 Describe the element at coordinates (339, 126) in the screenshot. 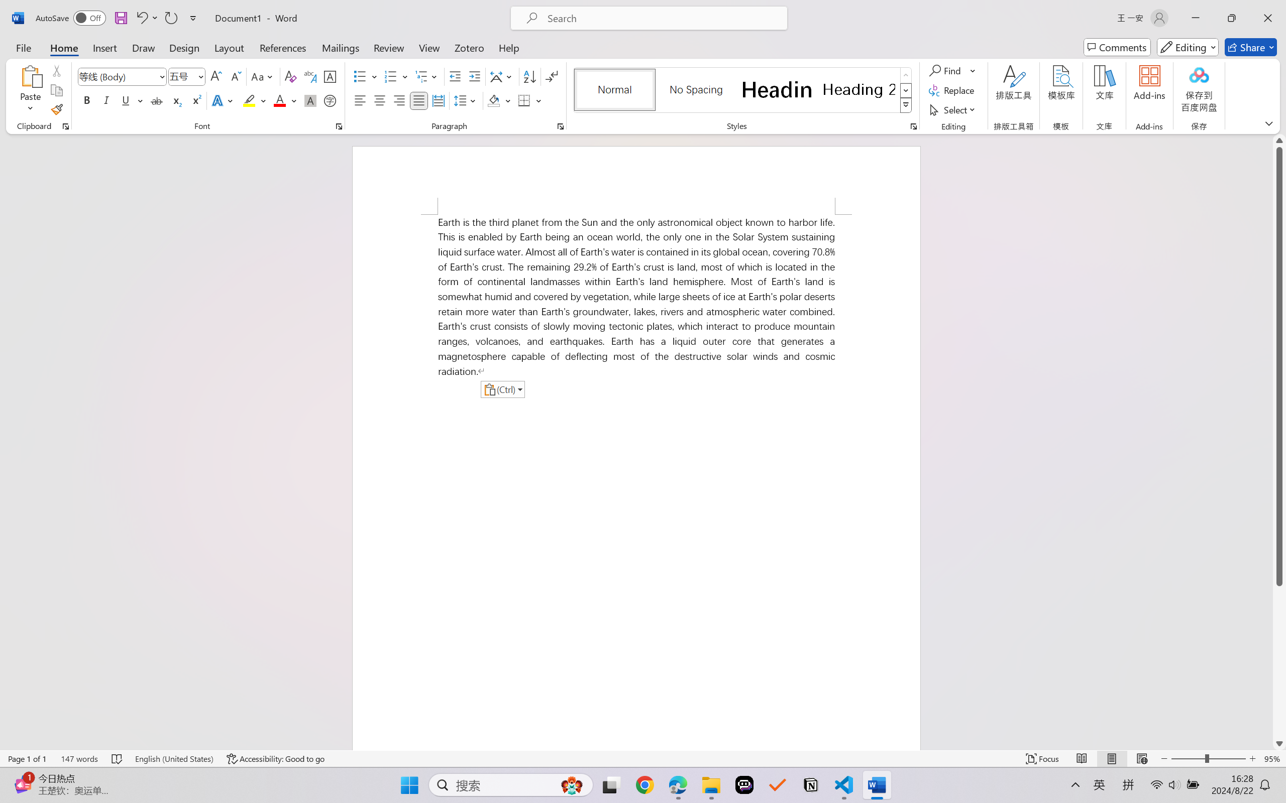

I see `Font...` at that location.